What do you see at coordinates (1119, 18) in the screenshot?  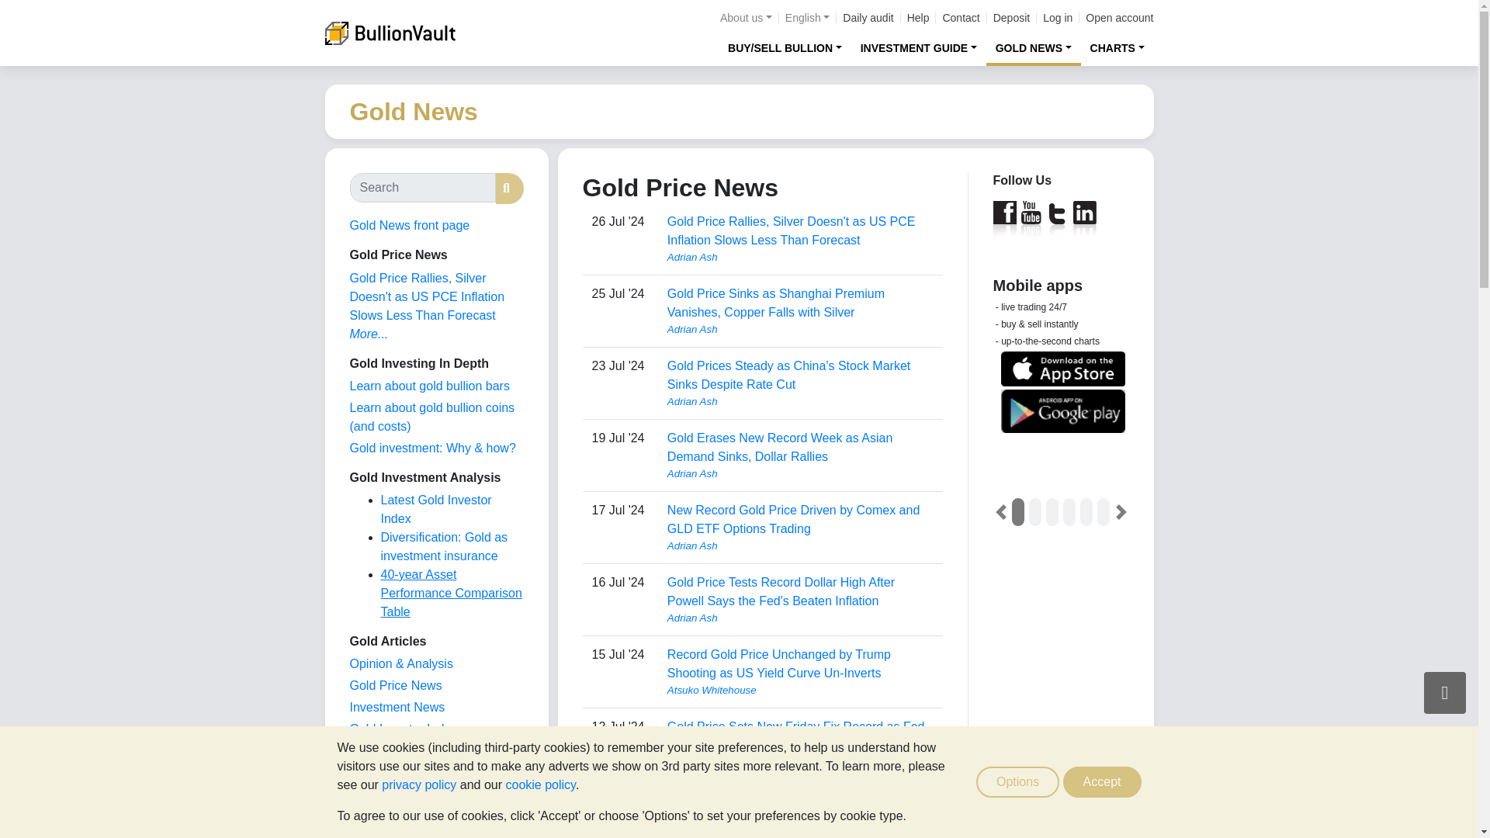 I see `Open account` at bounding box center [1119, 18].